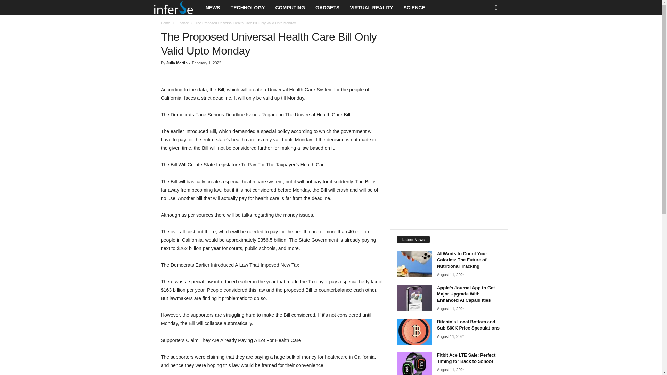 The image size is (667, 375). Describe the element at coordinates (213, 8) in the screenshot. I see `NEWS` at that location.